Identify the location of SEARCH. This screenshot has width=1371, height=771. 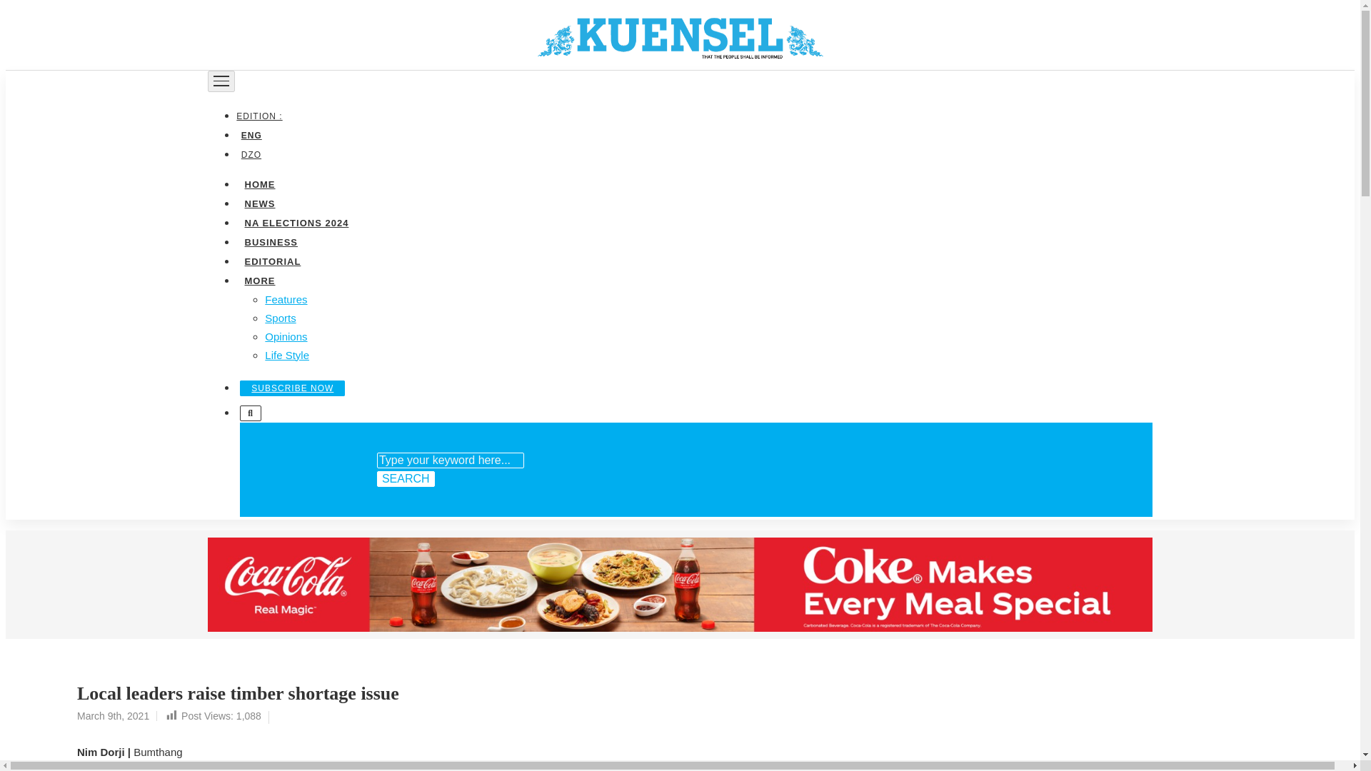
(406, 478).